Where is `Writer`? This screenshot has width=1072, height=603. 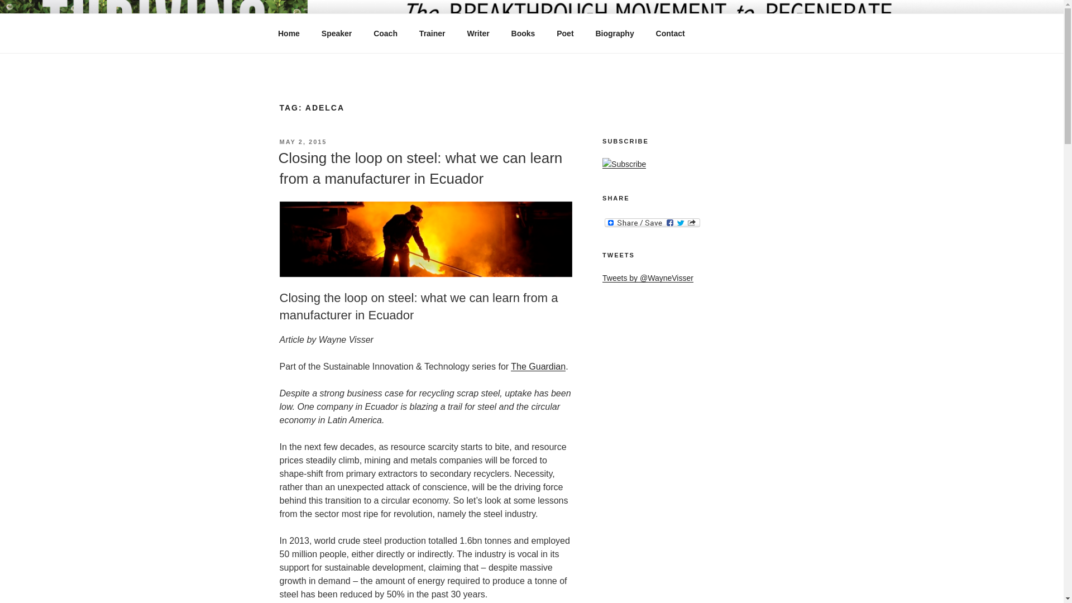
Writer is located at coordinates (478, 33).